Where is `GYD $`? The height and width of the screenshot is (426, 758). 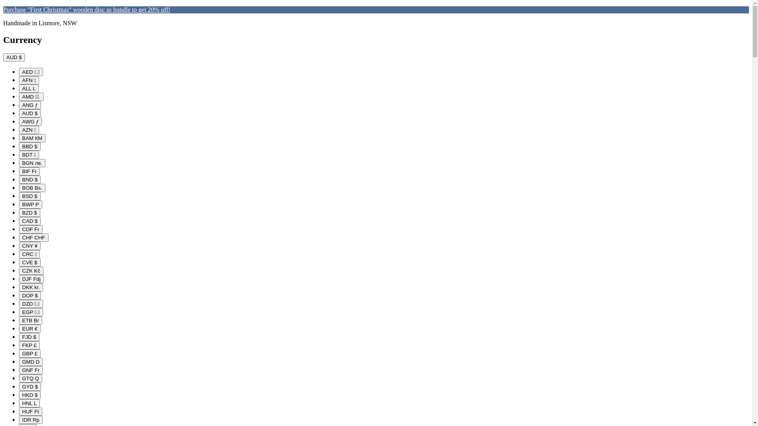
GYD $ is located at coordinates (30, 387).